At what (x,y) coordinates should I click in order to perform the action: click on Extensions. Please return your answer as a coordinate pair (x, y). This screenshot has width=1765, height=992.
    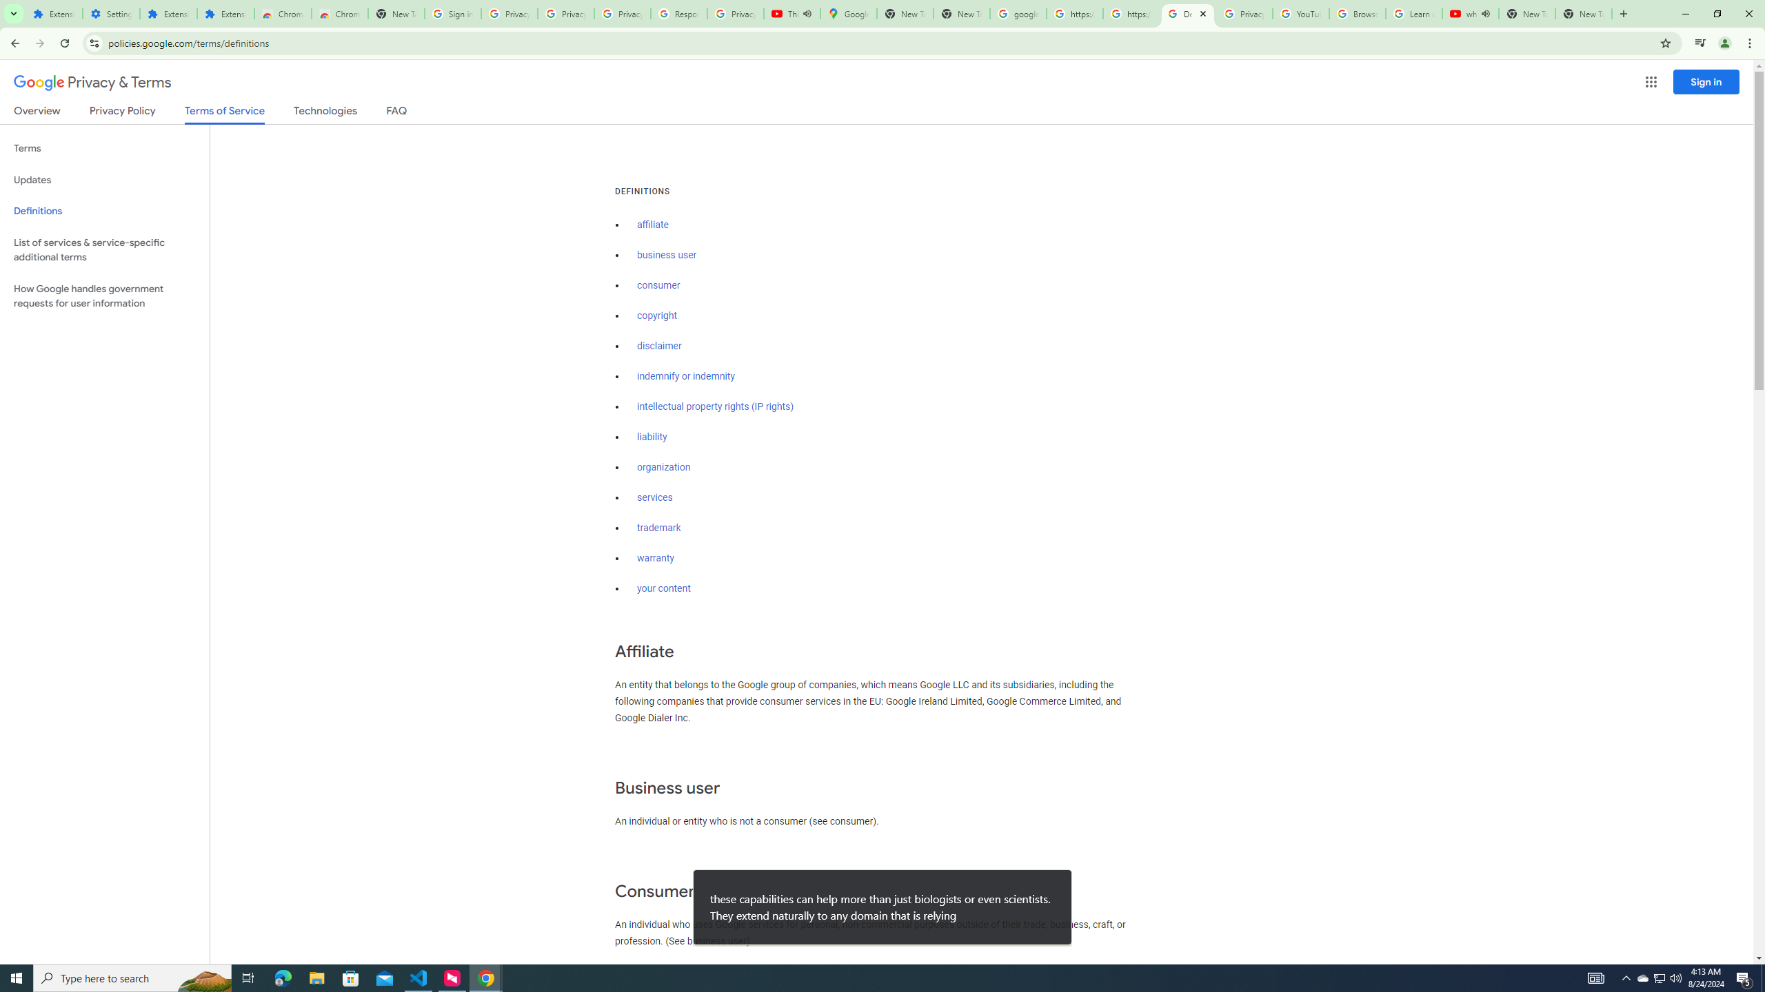
    Looking at the image, I should click on (225, 14).